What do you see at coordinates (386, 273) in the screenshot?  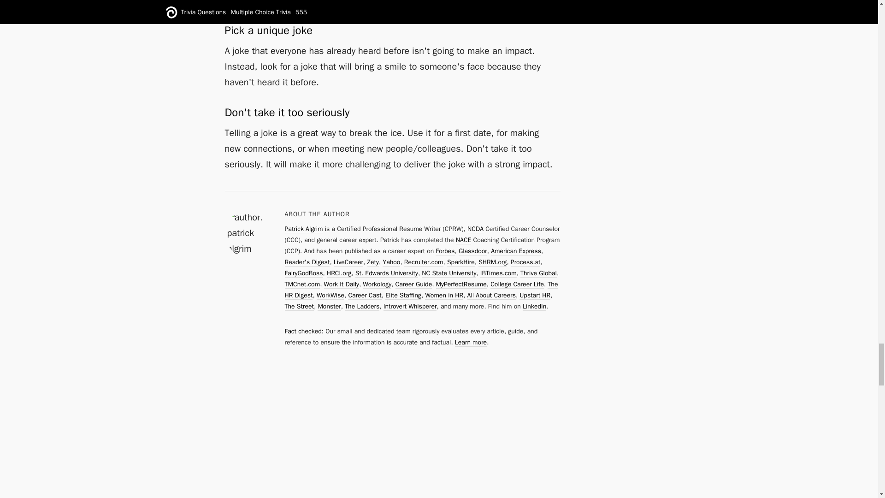 I see `St. Edwards University` at bounding box center [386, 273].